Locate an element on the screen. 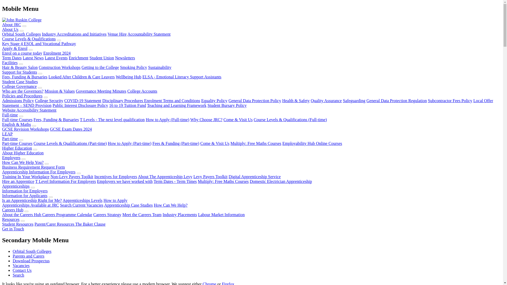 The width and height of the screenshot is (507, 285). Wellbeing Hub is located at coordinates (128, 77).